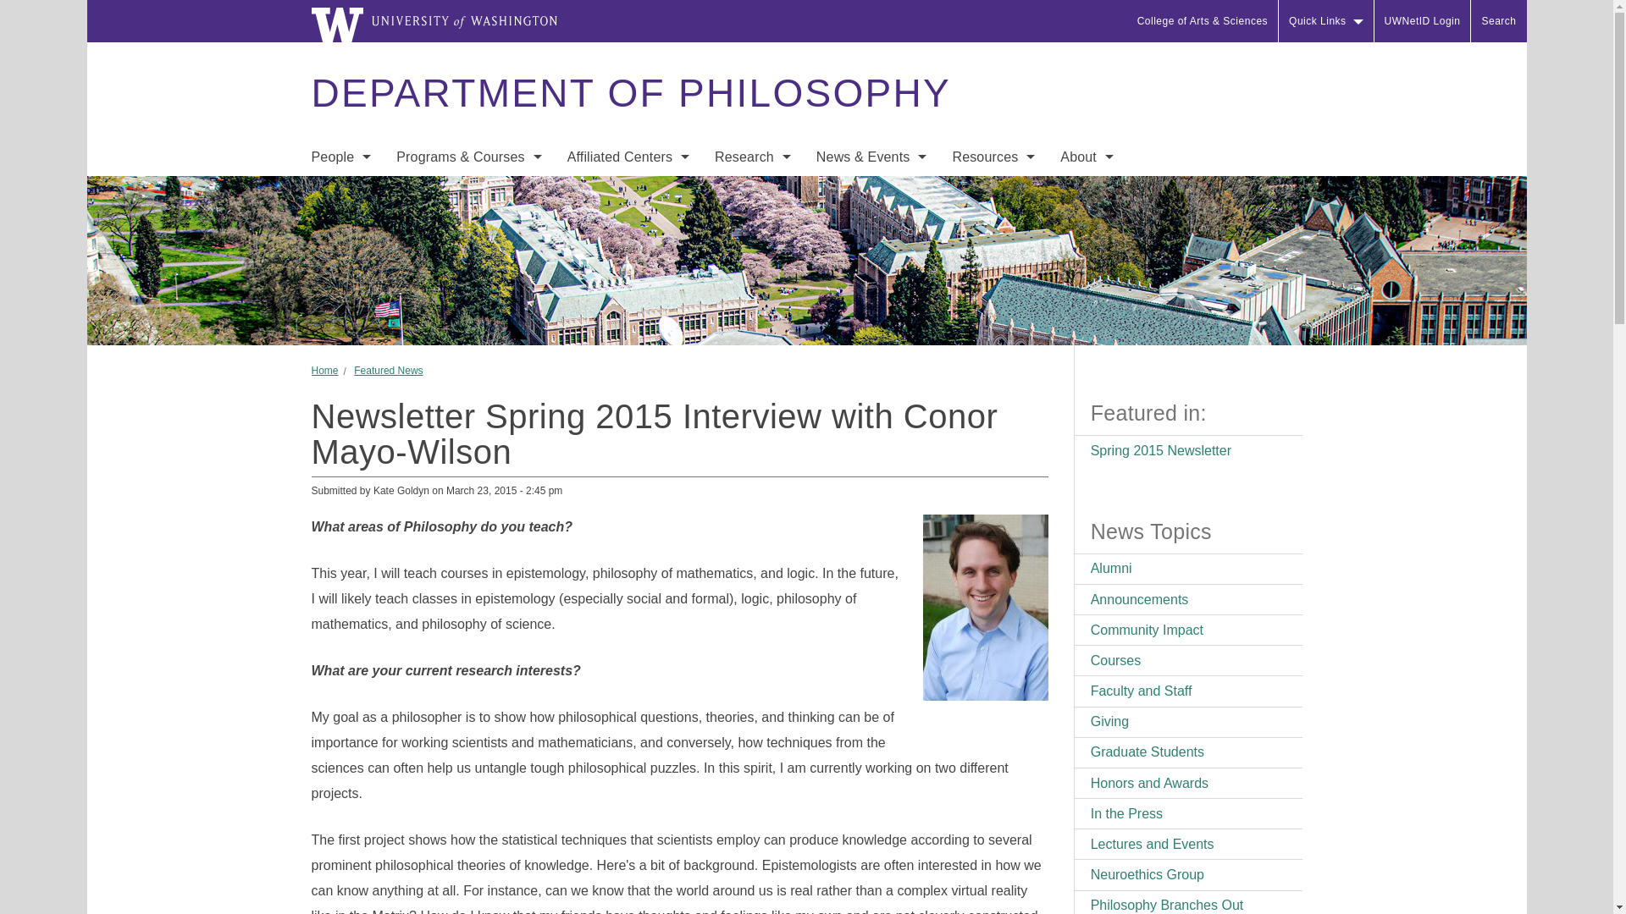 The height and width of the screenshot is (914, 1626). What do you see at coordinates (340, 193) in the screenshot?
I see `Faculty` at bounding box center [340, 193].